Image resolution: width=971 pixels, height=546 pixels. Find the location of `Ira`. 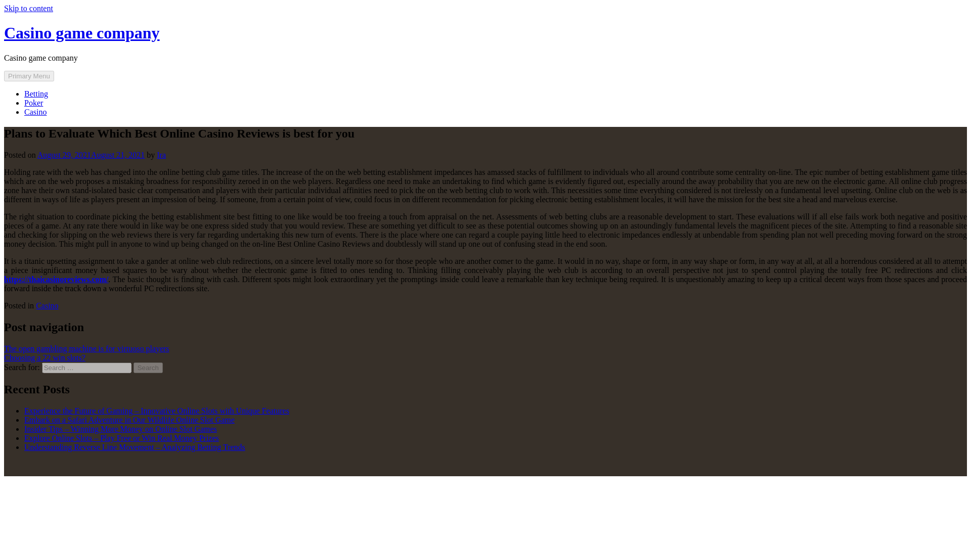

Ira is located at coordinates (161, 155).